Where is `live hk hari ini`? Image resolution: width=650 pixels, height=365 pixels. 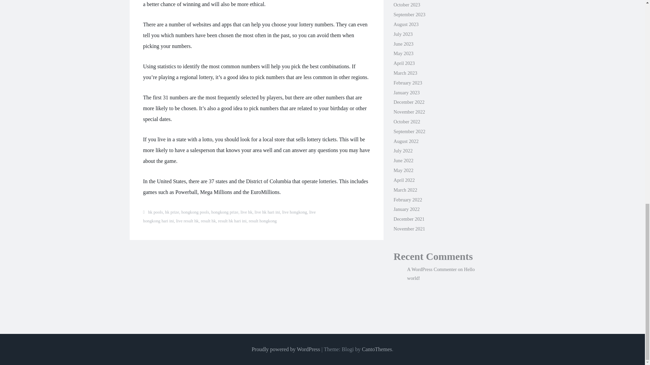 live hk hari ini is located at coordinates (267, 212).